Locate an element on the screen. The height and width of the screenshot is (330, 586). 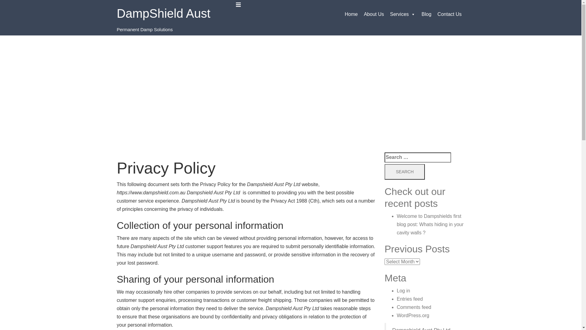
Home is located at coordinates (351, 14).